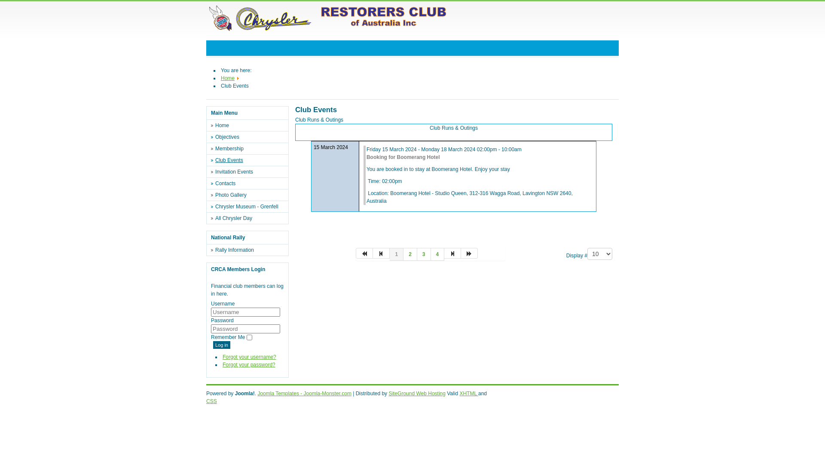 This screenshot has width=825, height=464. Describe the element at coordinates (249, 357) in the screenshot. I see `Forgot your username?` at that location.